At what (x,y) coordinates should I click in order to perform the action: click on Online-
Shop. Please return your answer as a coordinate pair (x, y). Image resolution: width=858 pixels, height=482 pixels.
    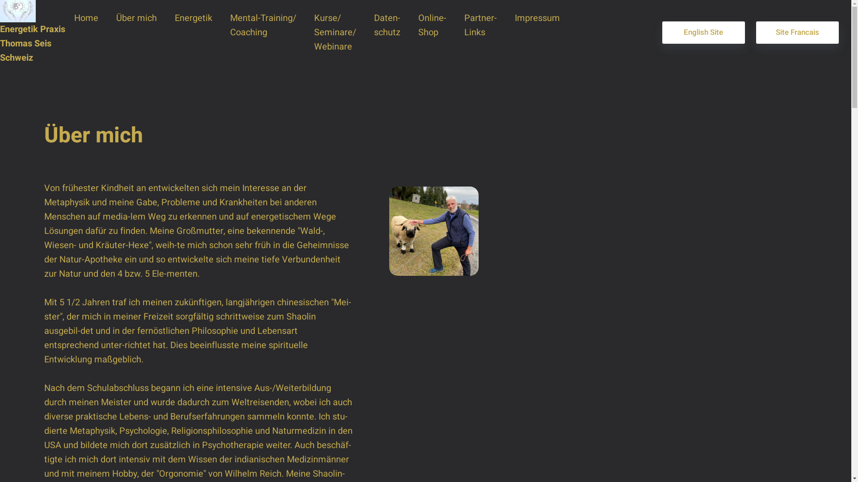
    Looking at the image, I should click on (432, 25).